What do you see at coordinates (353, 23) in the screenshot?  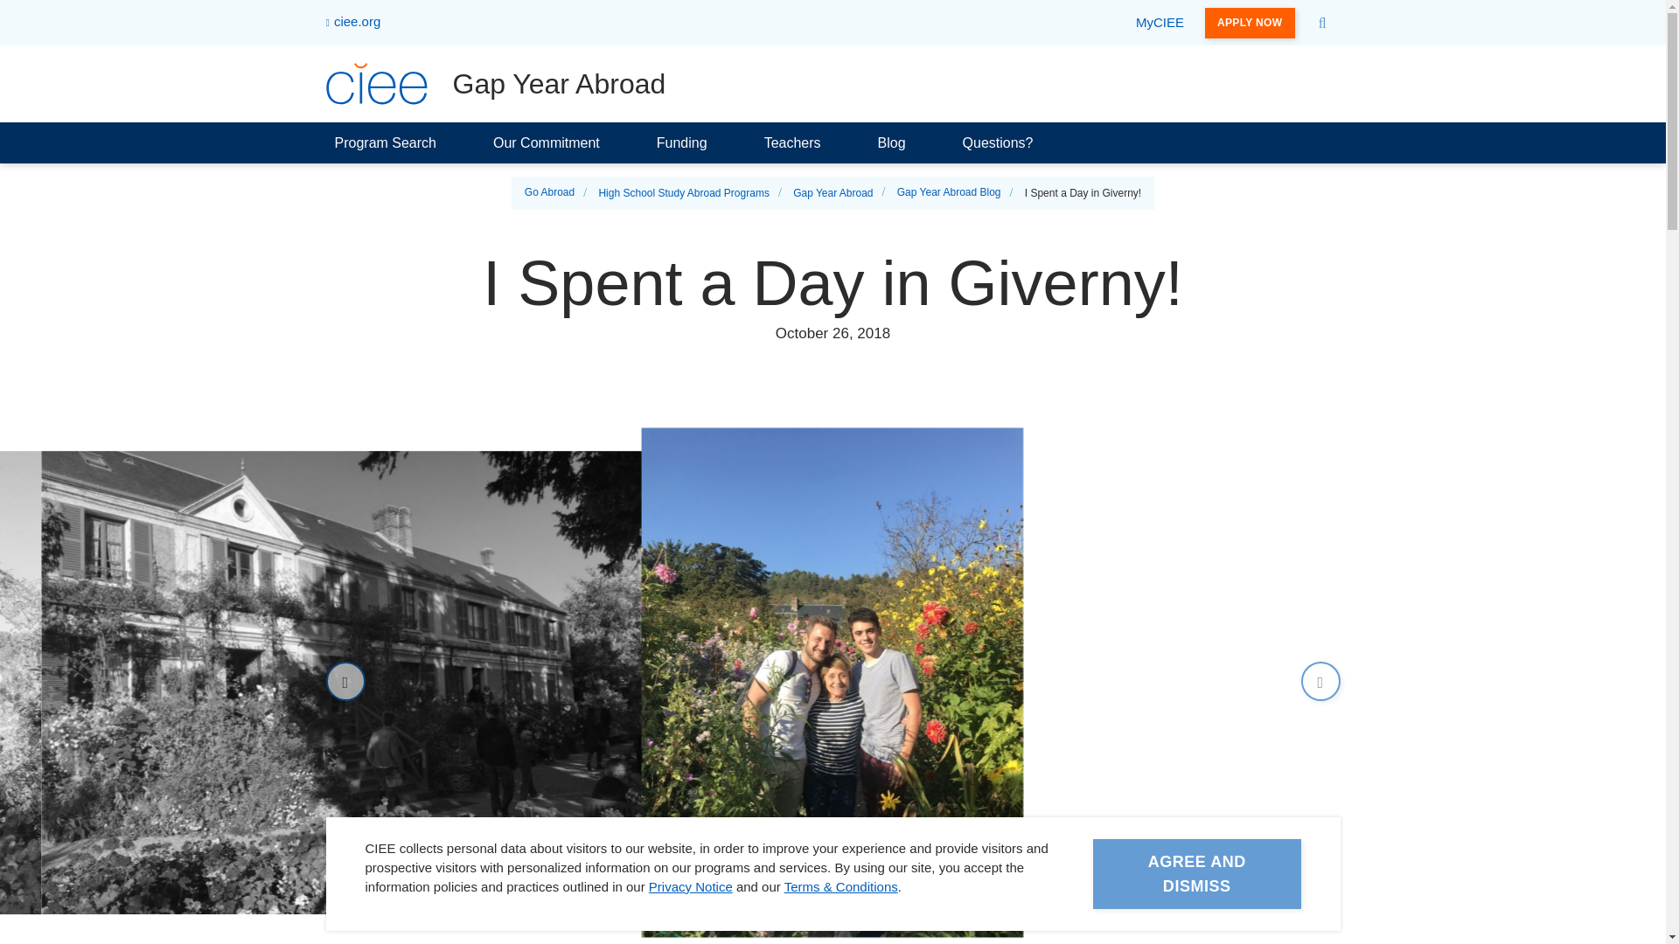 I see `ciee.org` at bounding box center [353, 23].